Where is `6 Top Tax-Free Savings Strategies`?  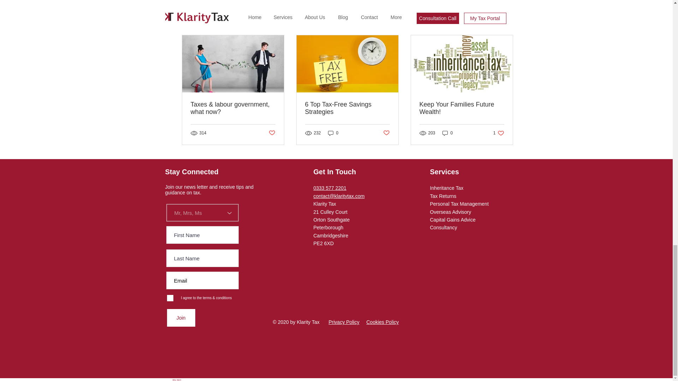
6 Top Tax-Free Savings Strategies is located at coordinates (181, 317).